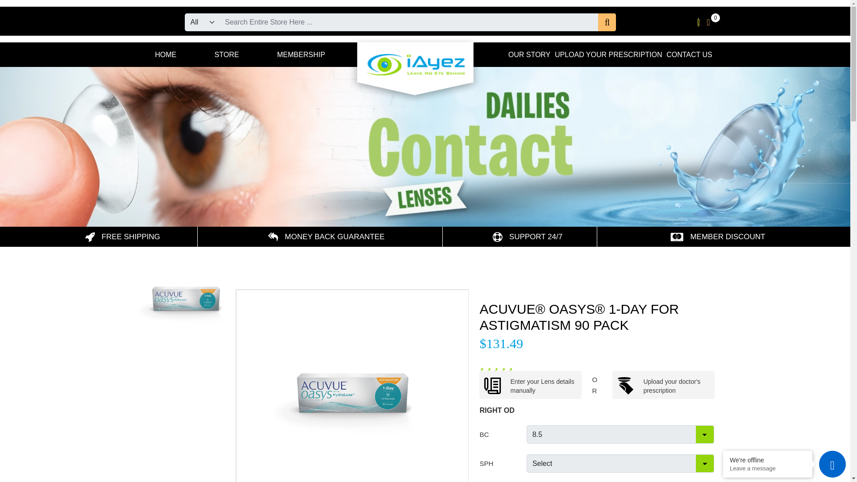  I want to click on MEMBERSHIP, so click(301, 54).